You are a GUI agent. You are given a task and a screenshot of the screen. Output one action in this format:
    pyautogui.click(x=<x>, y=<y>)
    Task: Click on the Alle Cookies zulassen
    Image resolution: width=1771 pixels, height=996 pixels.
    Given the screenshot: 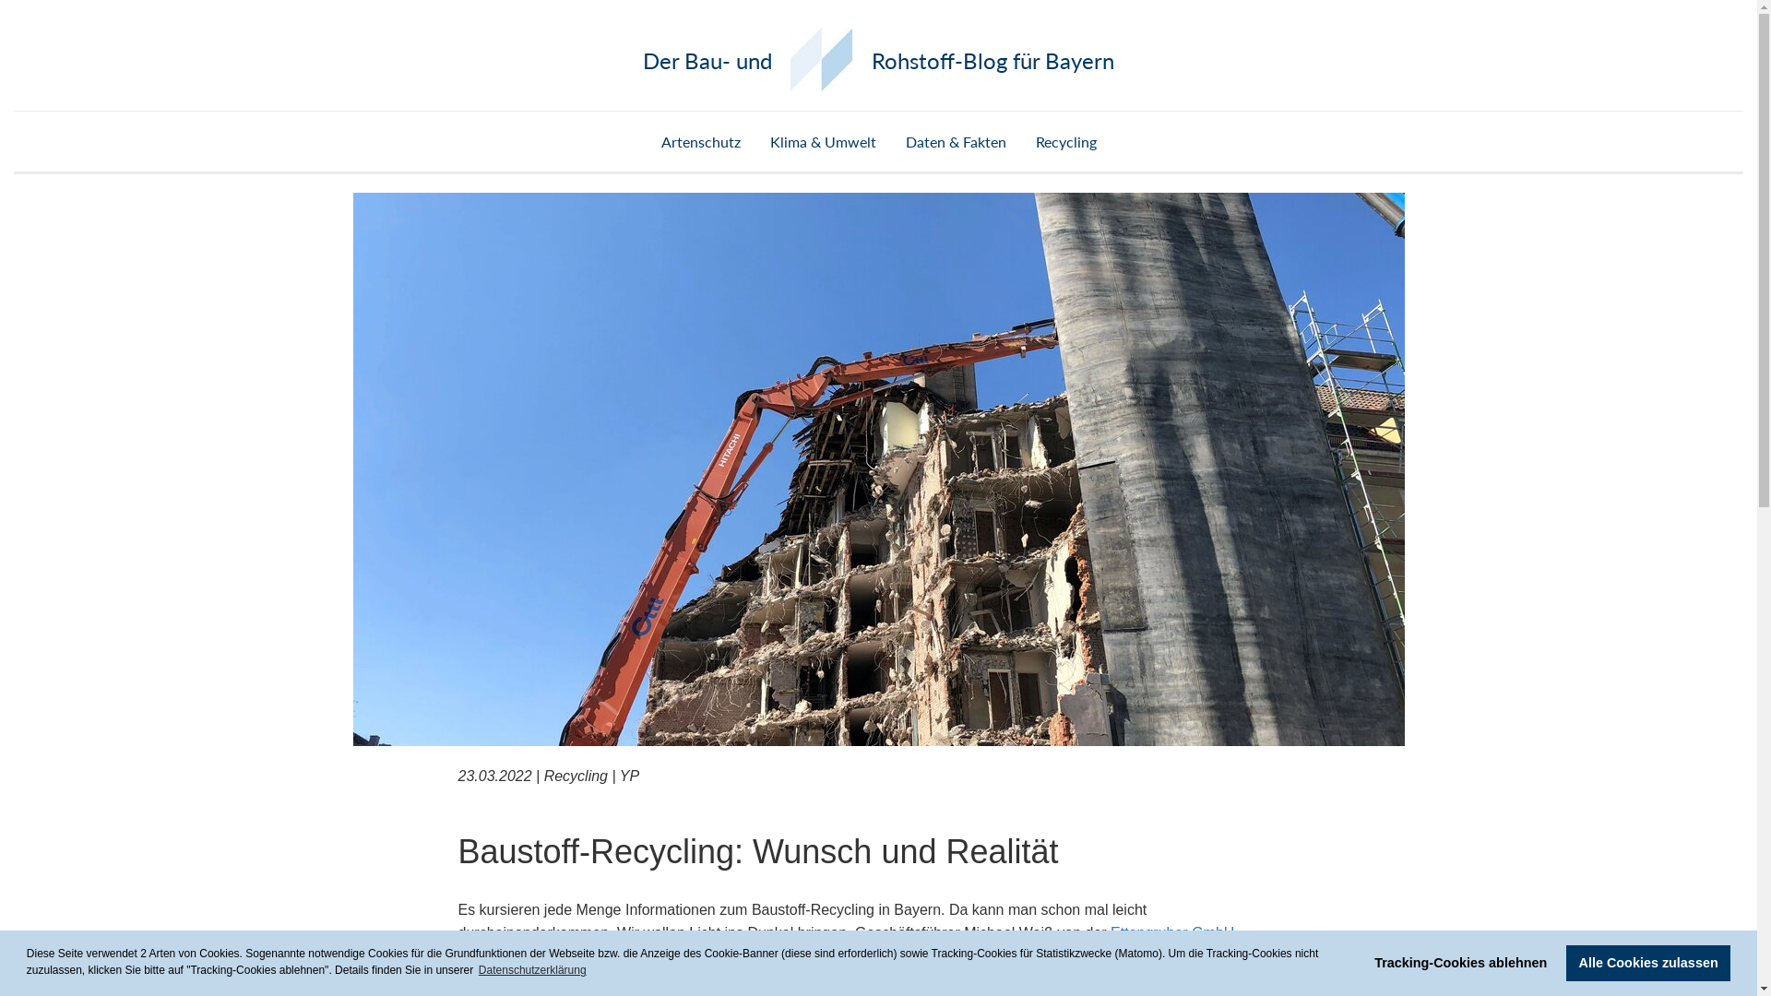 What is the action you would take?
    pyautogui.click(x=1648, y=963)
    